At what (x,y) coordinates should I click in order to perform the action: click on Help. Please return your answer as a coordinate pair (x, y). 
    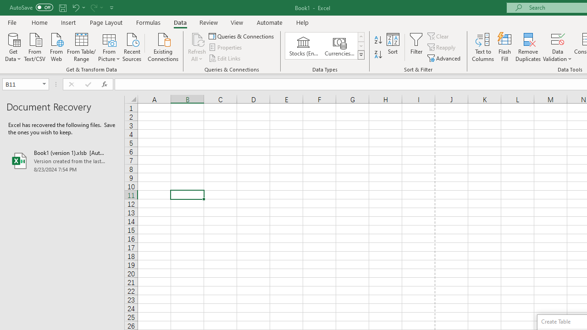
    Looking at the image, I should click on (303, 22).